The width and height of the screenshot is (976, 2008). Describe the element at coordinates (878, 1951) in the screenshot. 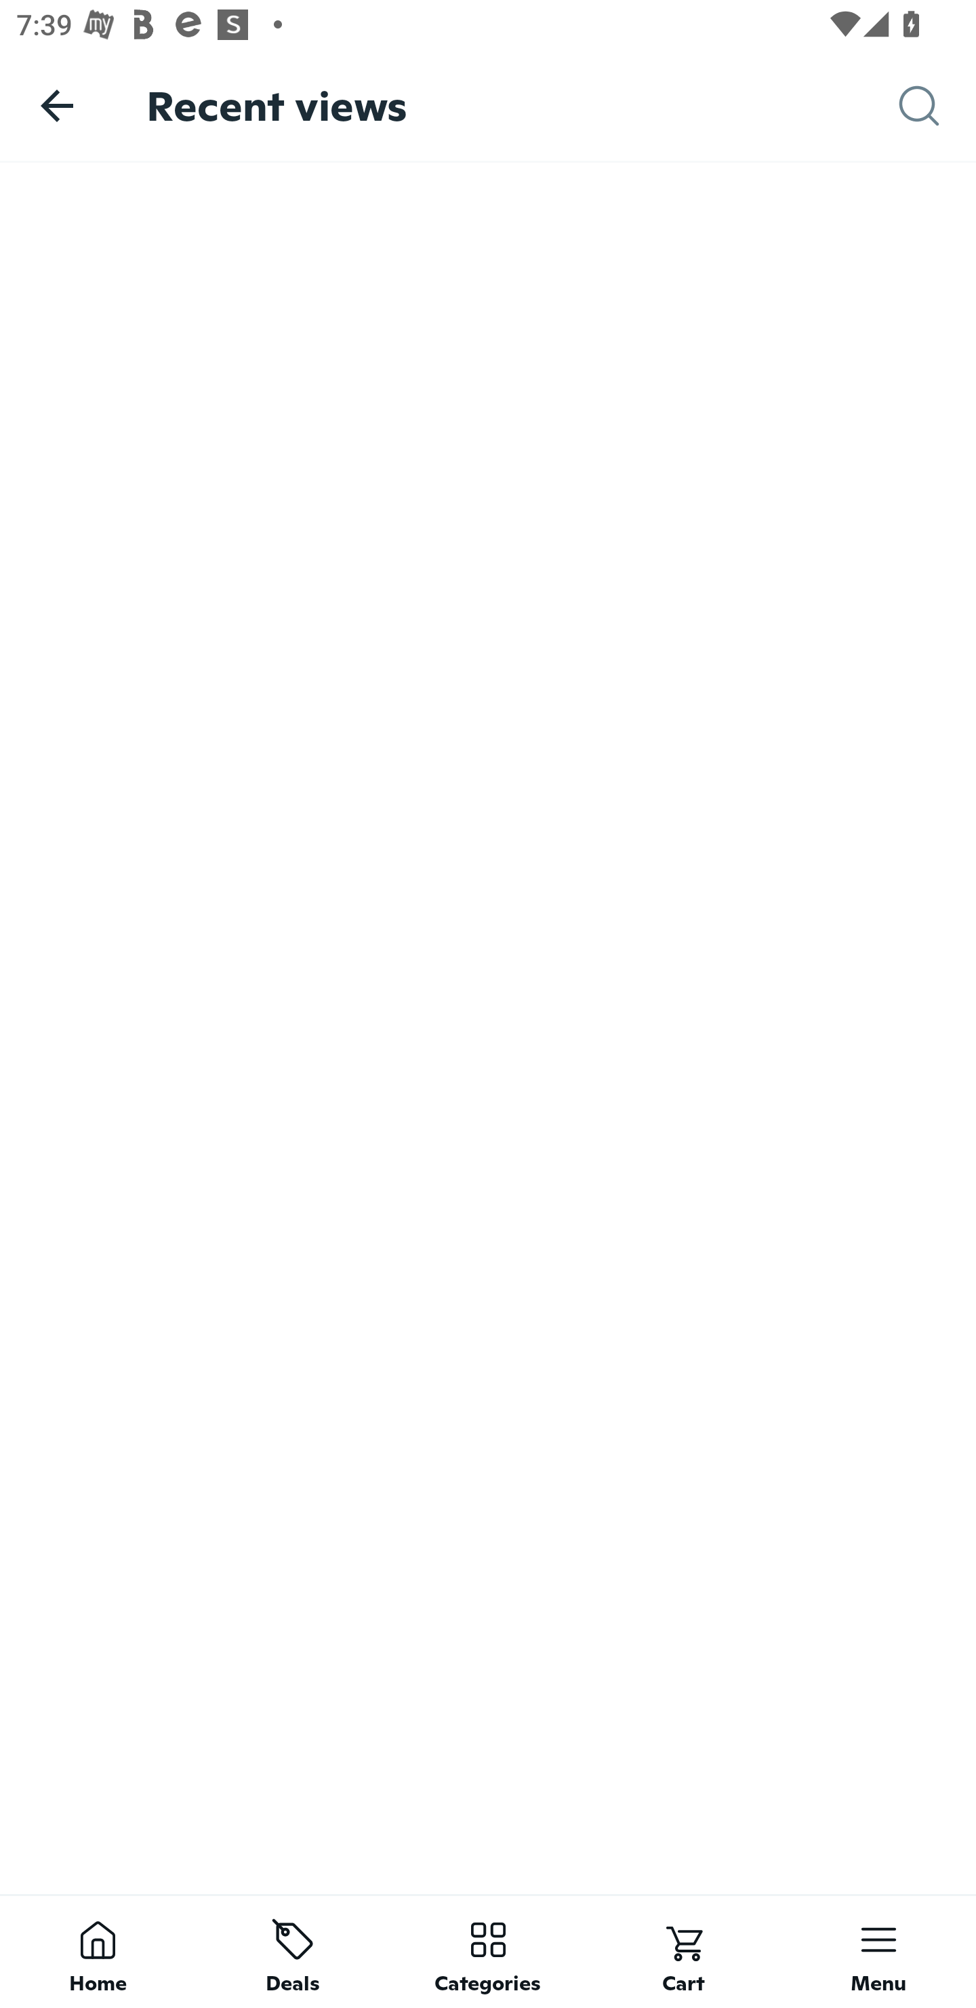

I see `Menu` at that location.